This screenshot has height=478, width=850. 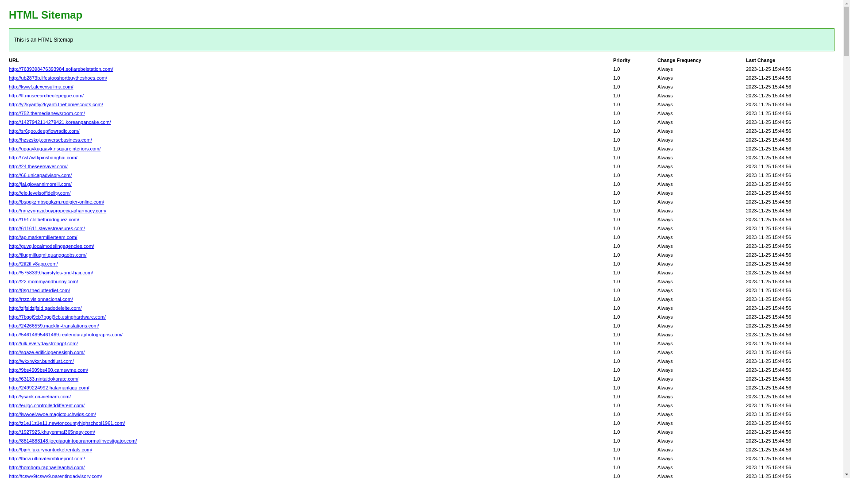 What do you see at coordinates (54, 326) in the screenshot?
I see `http://24266559.macklin-translations.com/` at bounding box center [54, 326].